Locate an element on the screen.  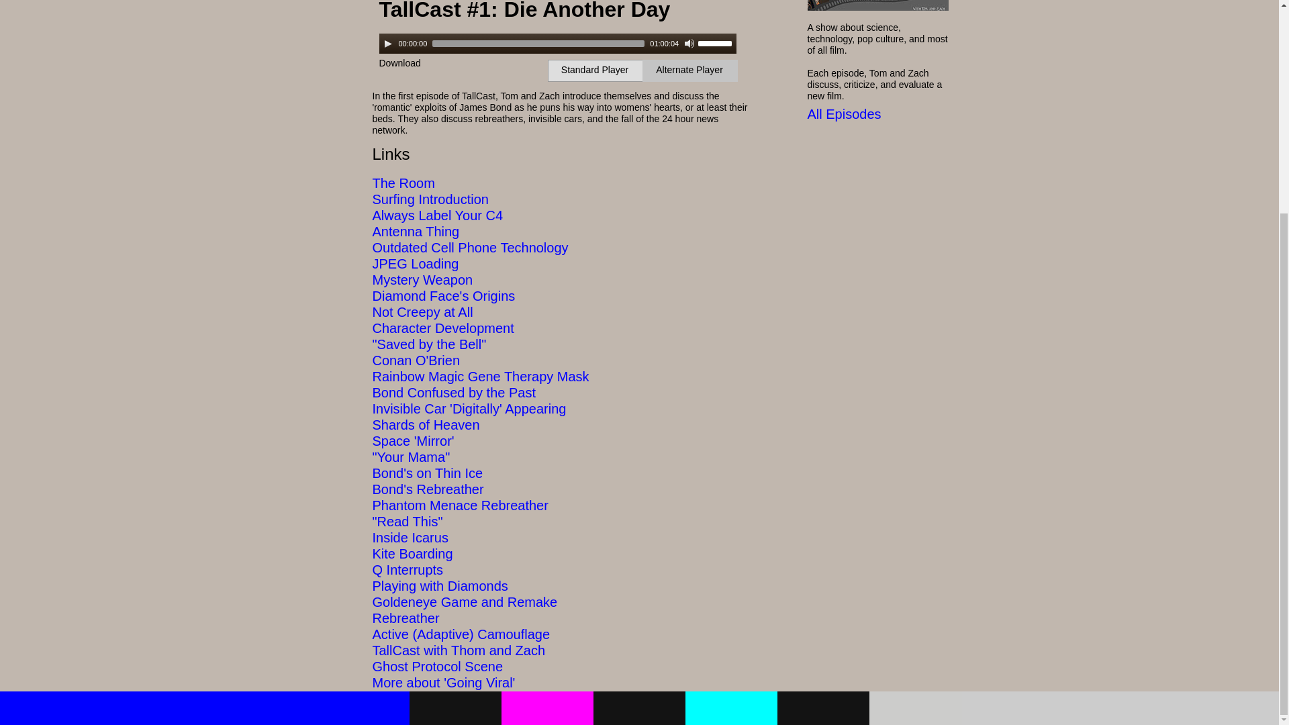
Introduction is located at coordinates (452, 199).